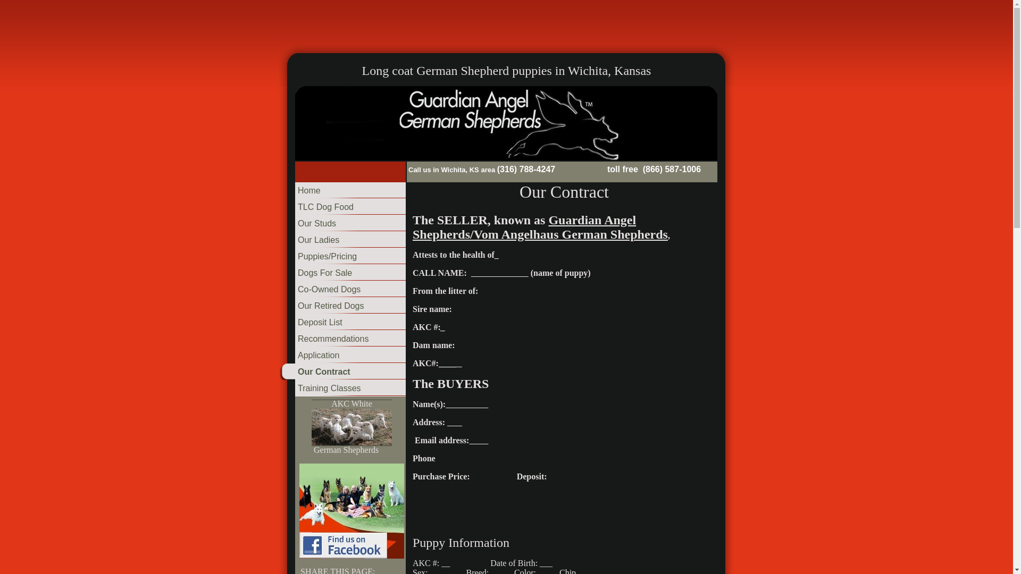 The image size is (1021, 574). I want to click on Home, so click(342, 191).